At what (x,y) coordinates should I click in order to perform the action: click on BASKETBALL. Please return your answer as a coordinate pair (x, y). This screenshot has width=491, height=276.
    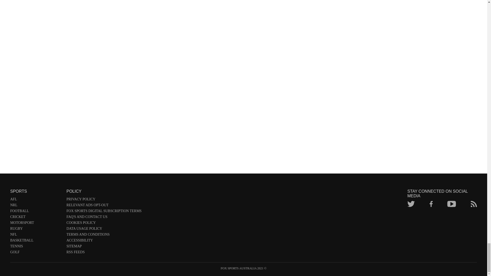
    Looking at the image, I should click on (36, 241).